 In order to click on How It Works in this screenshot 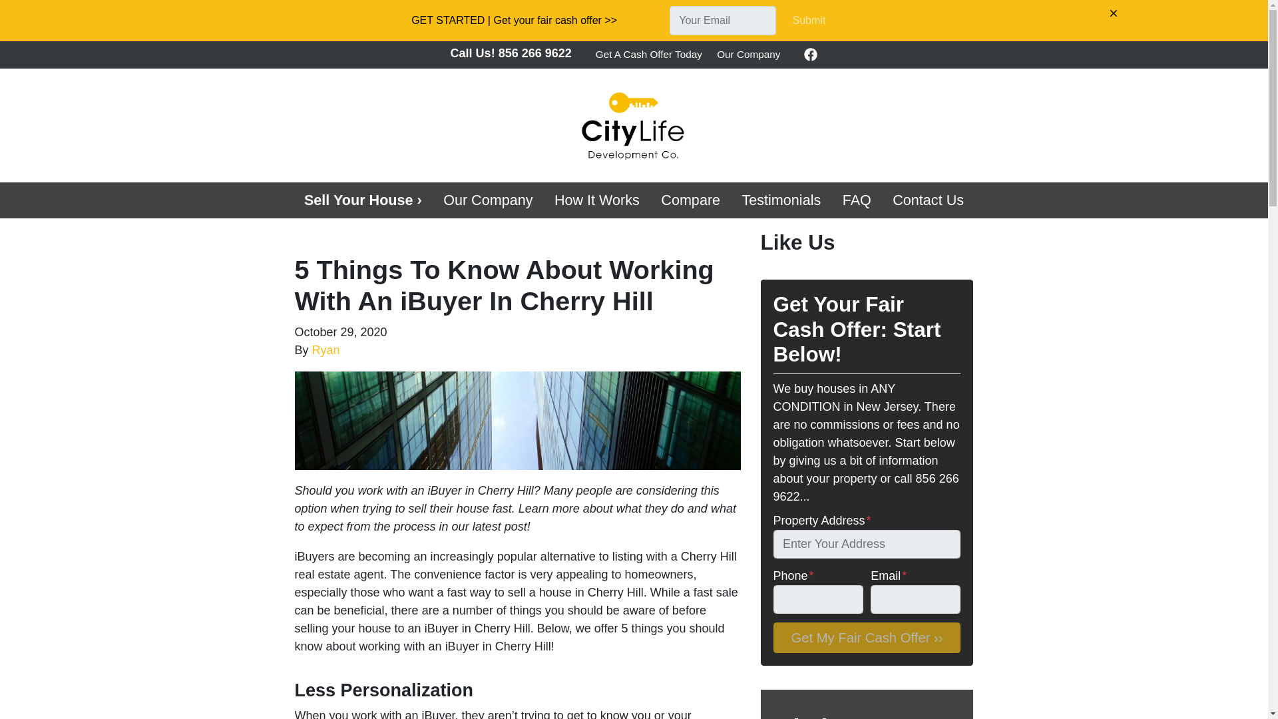, I will do `click(597, 200)`.